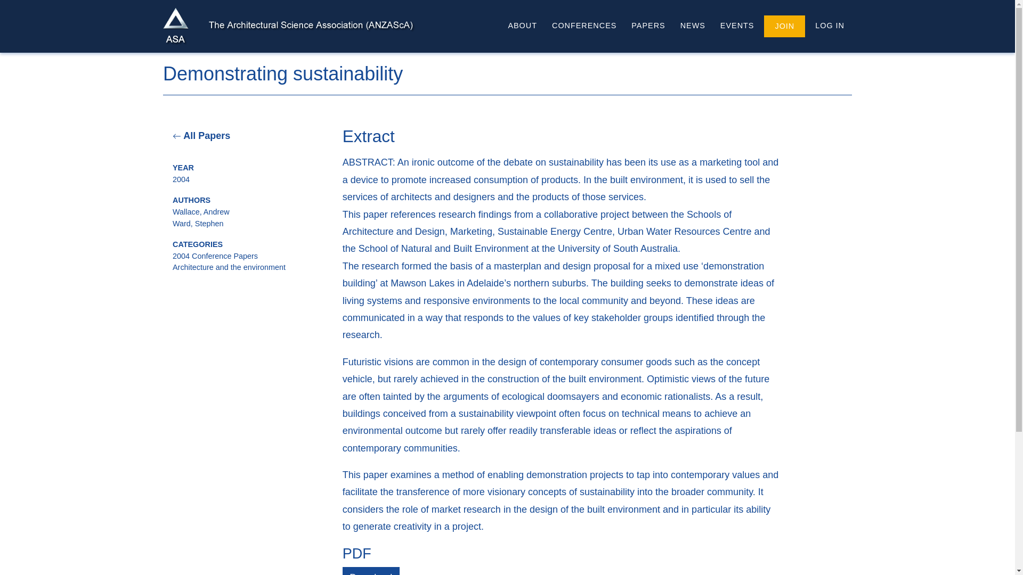  I want to click on NEWS, so click(693, 26).